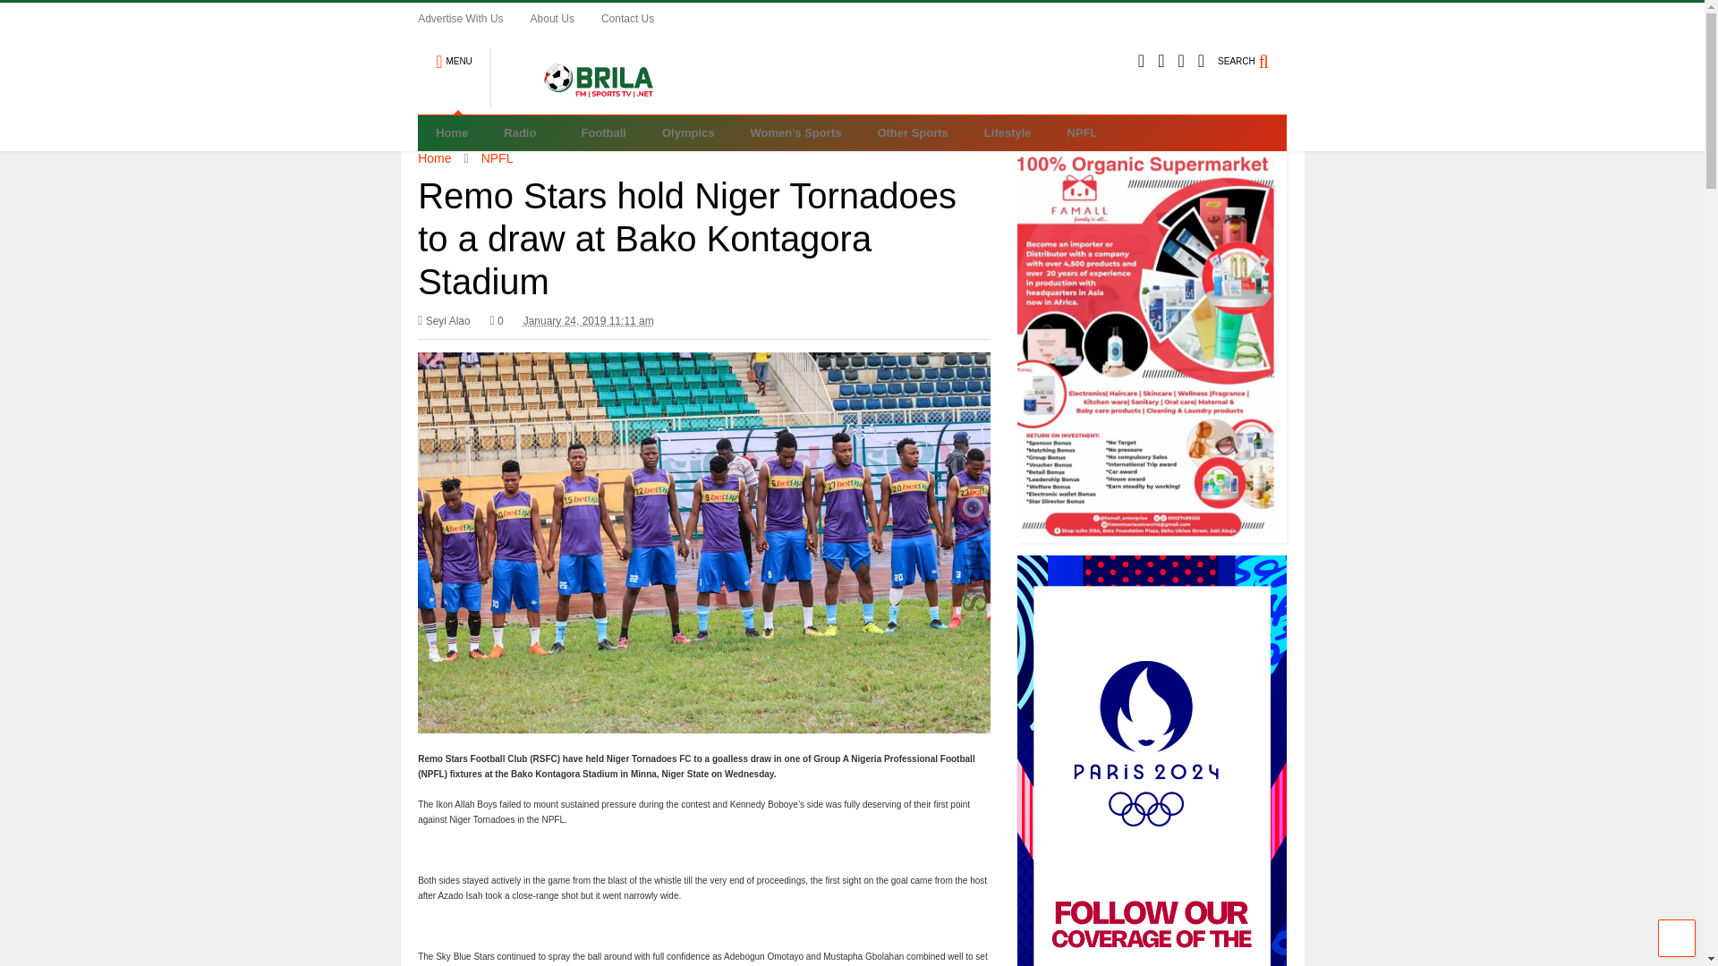 The height and width of the screenshot is (966, 1718). I want to click on NPFL, so click(498, 157).